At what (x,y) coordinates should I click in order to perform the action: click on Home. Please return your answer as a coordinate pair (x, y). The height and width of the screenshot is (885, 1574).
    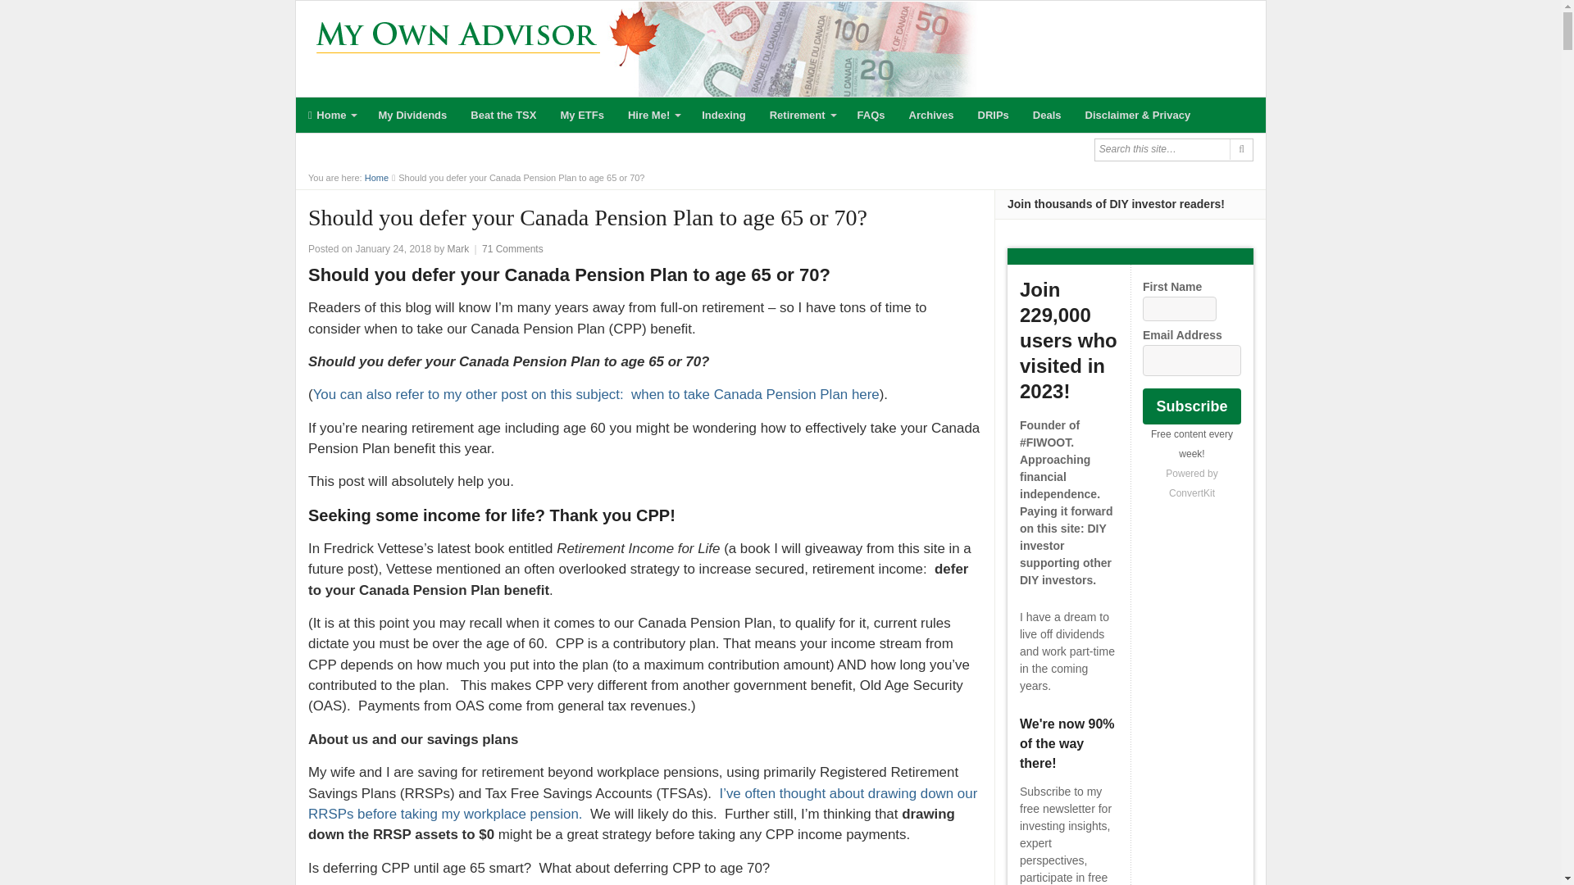
    Looking at the image, I should click on (331, 115).